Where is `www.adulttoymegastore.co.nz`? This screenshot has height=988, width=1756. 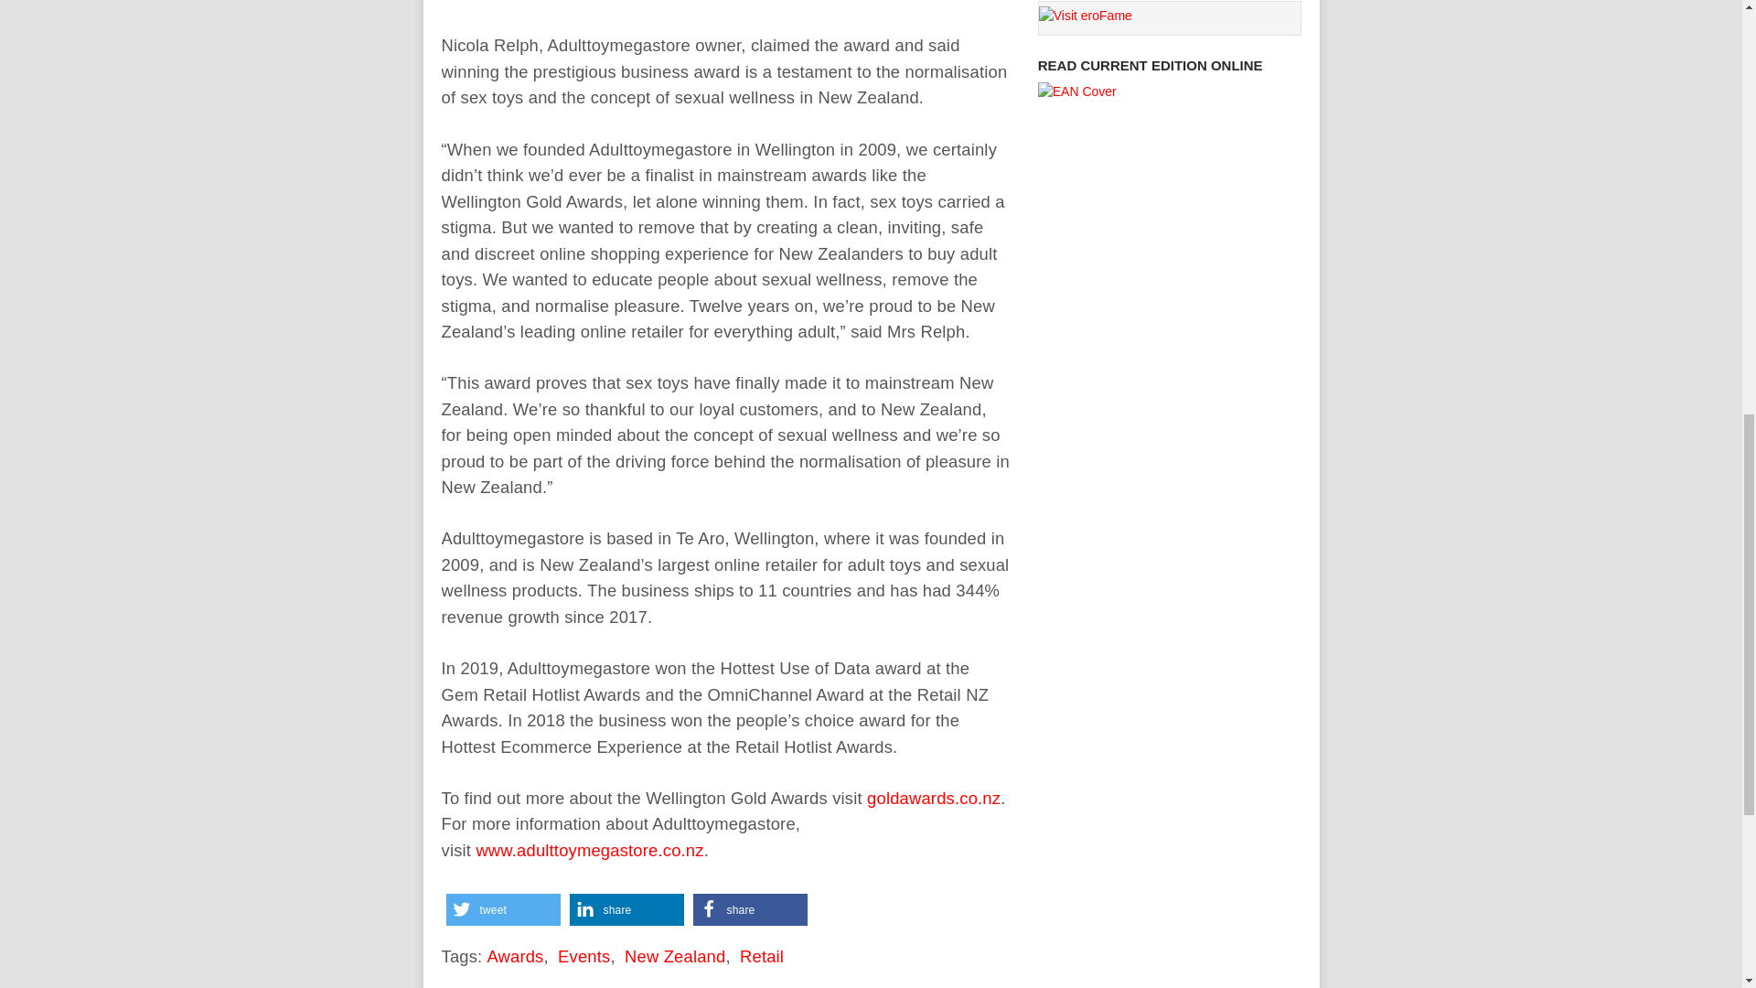
www.adulttoymegastore.co.nz is located at coordinates (589, 850).